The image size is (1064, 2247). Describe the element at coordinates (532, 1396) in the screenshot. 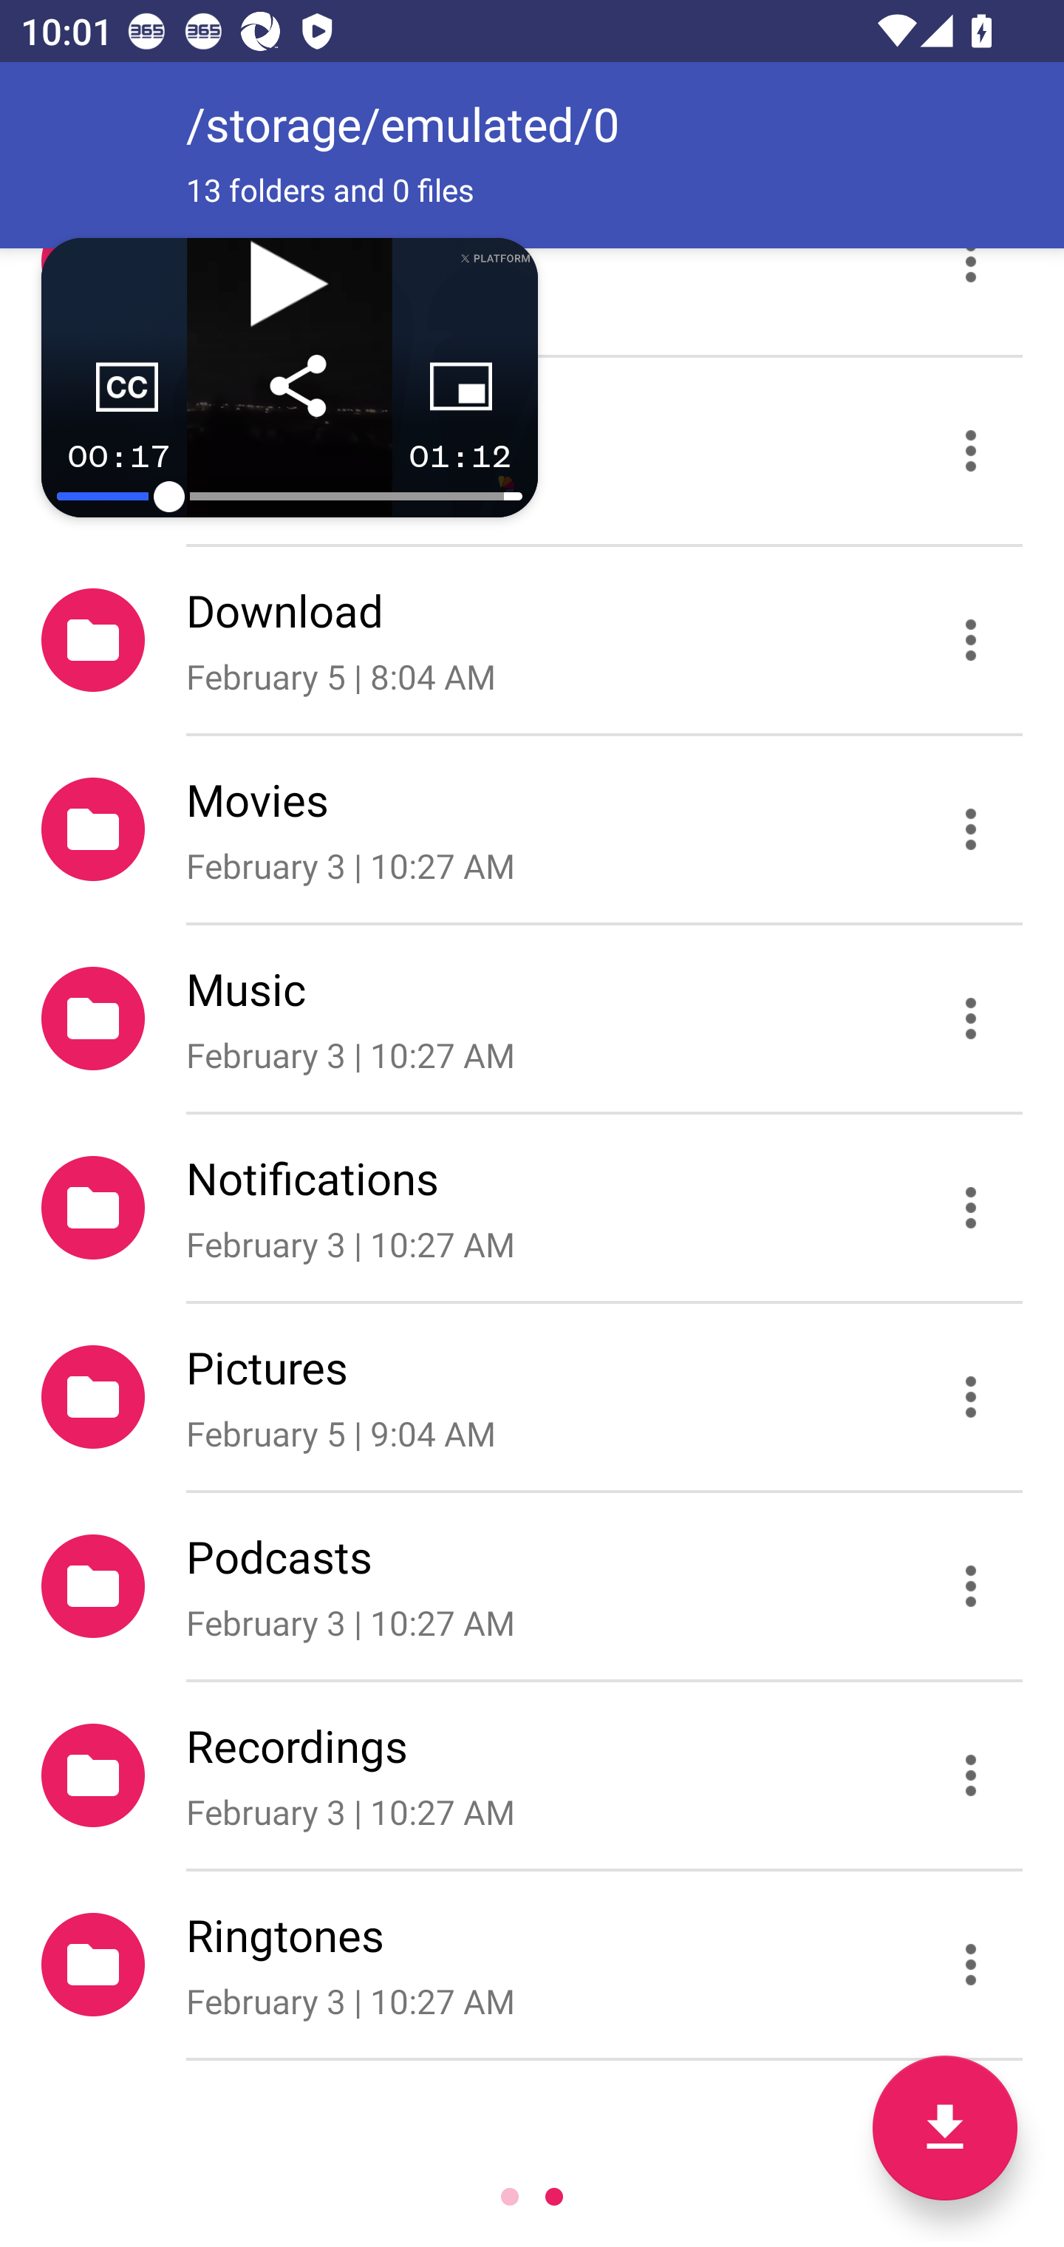

I see `Pictures February 5 | 9:04 AM` at that location.